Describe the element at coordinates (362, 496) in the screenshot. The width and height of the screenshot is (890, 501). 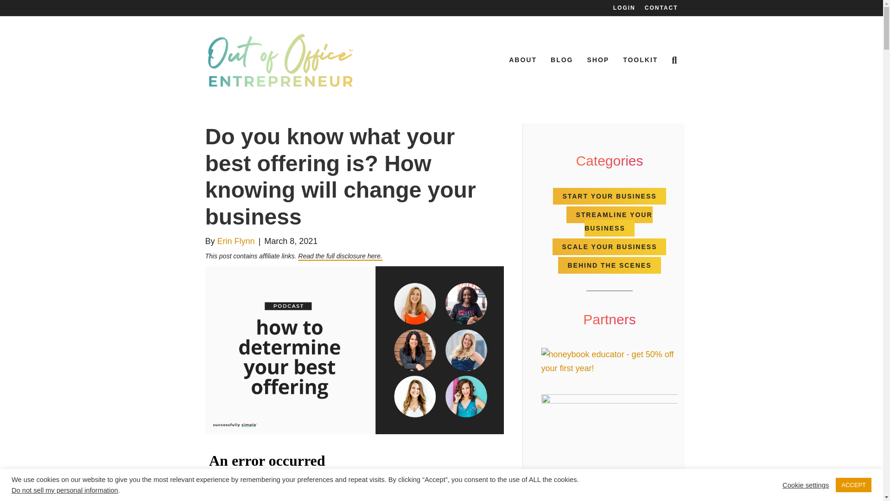
I see `Apple Podcasts` at that location.